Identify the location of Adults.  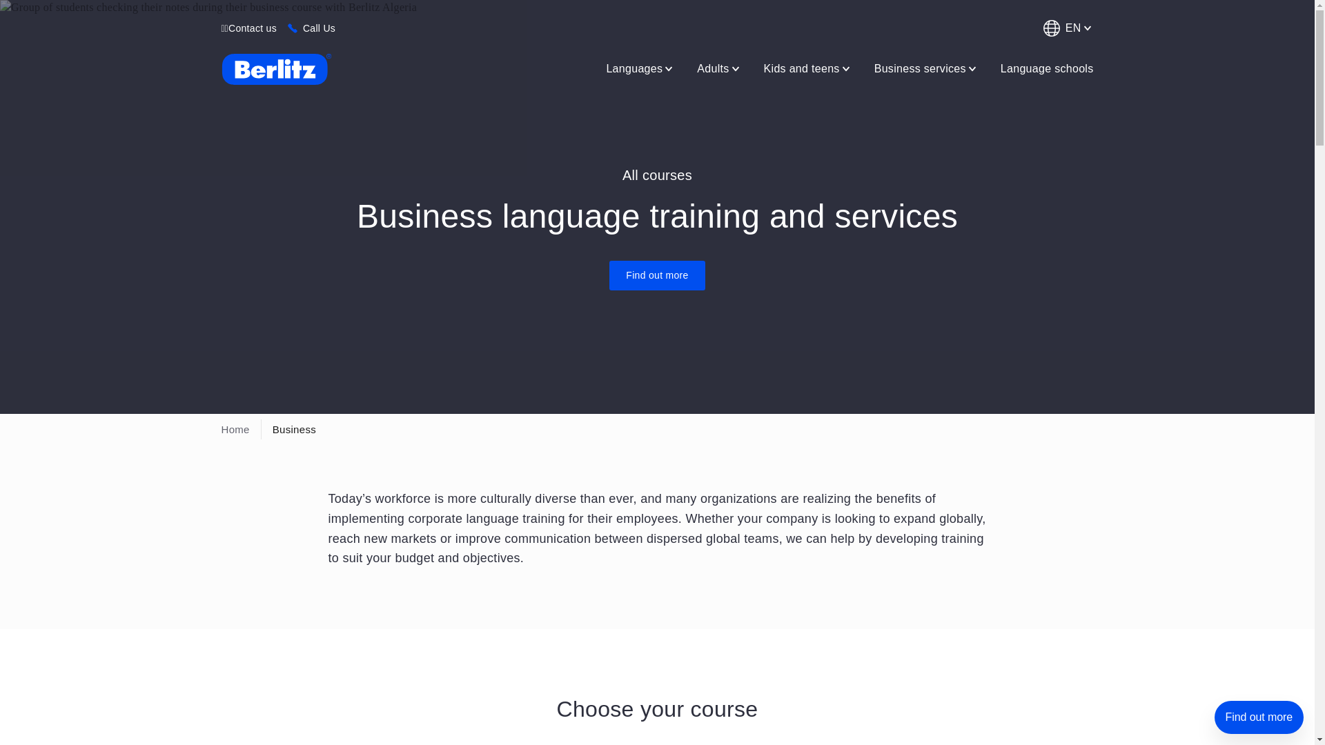
(719, 68).